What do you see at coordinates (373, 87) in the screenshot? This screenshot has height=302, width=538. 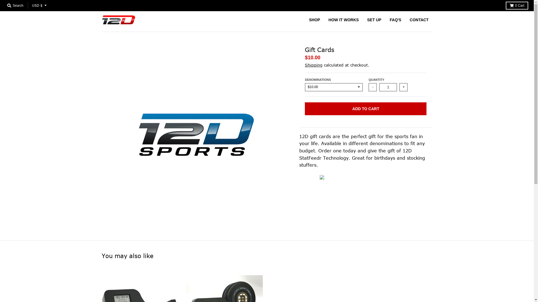 I see `-` at bounding box center [373, 87].